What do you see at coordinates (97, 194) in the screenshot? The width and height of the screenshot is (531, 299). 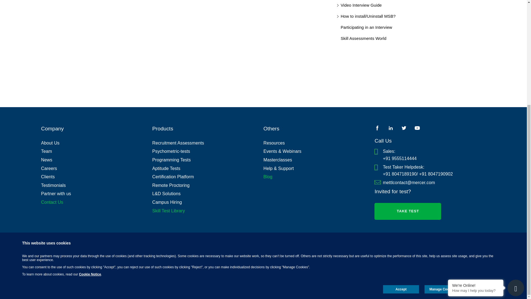 I see `Partner with us` at bounding box center [97, 194].